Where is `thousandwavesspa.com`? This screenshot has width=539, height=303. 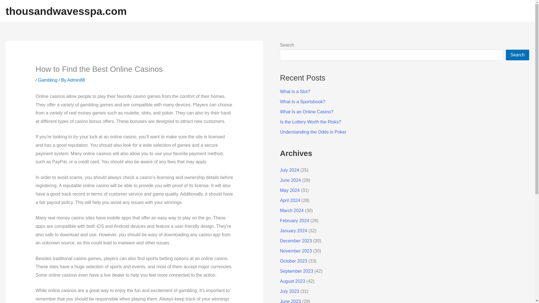 thousandwavesspa.com is located at coordinates (66, 11).